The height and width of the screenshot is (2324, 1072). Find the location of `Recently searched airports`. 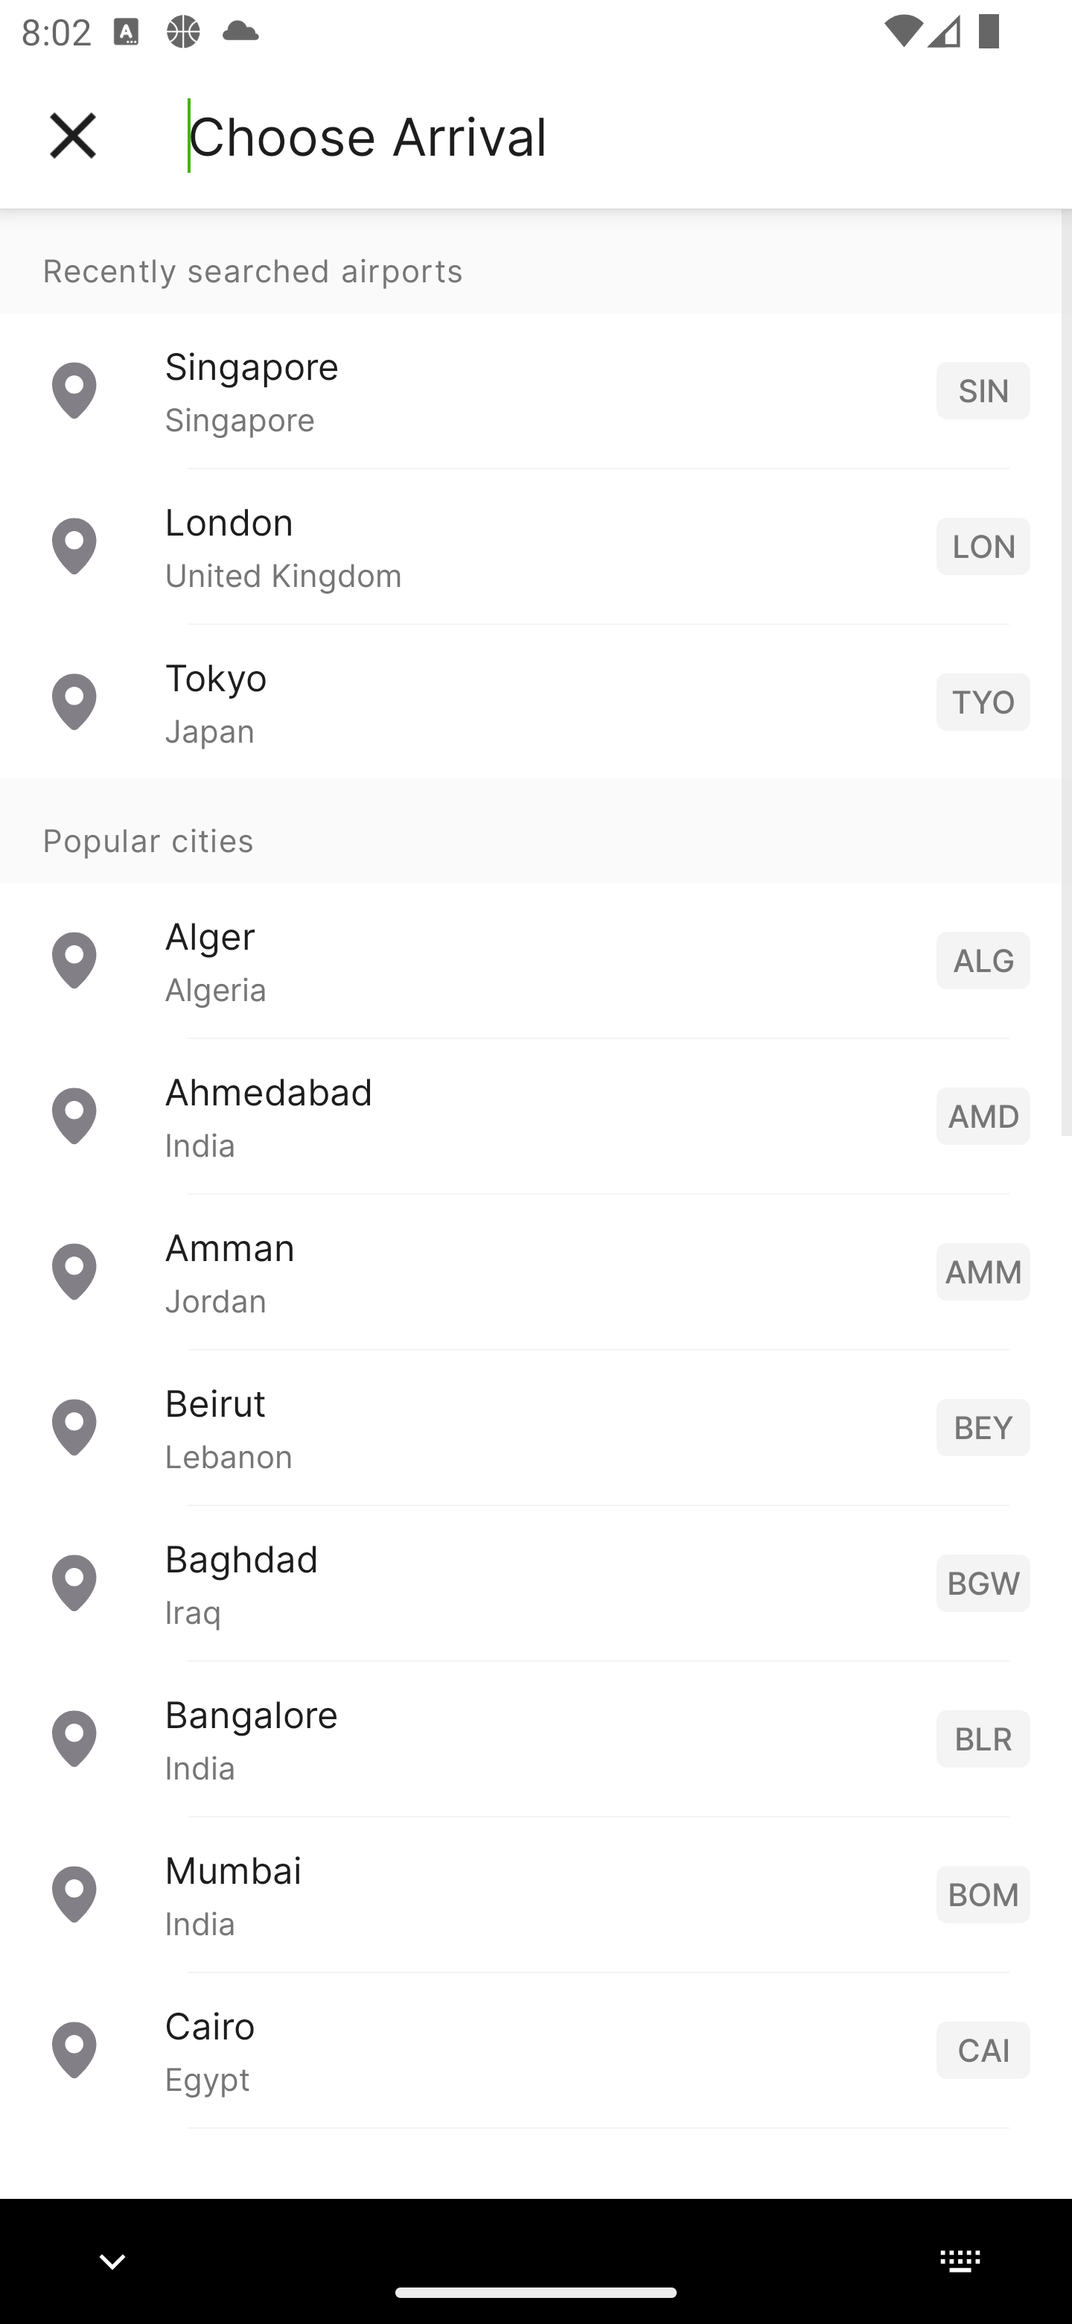

Recently searched airports is located at coordinates (536, 261).